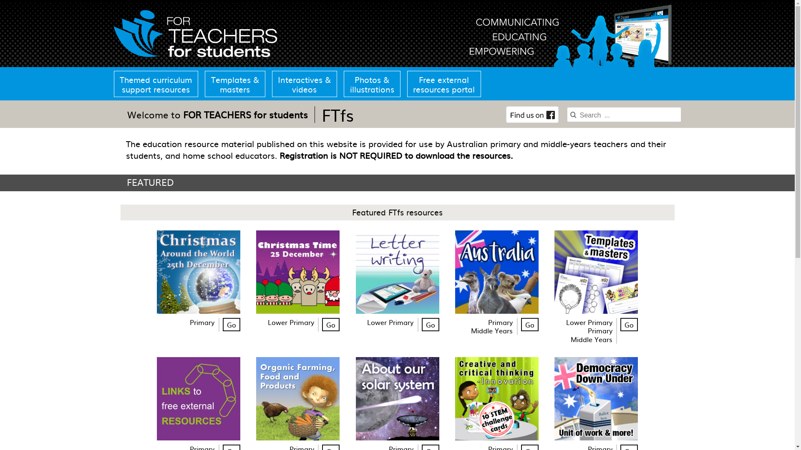 The image size is (801, 450). Describe the element at coordinates (397, 399) in the screenshot. I see `About our solar system` at that location.